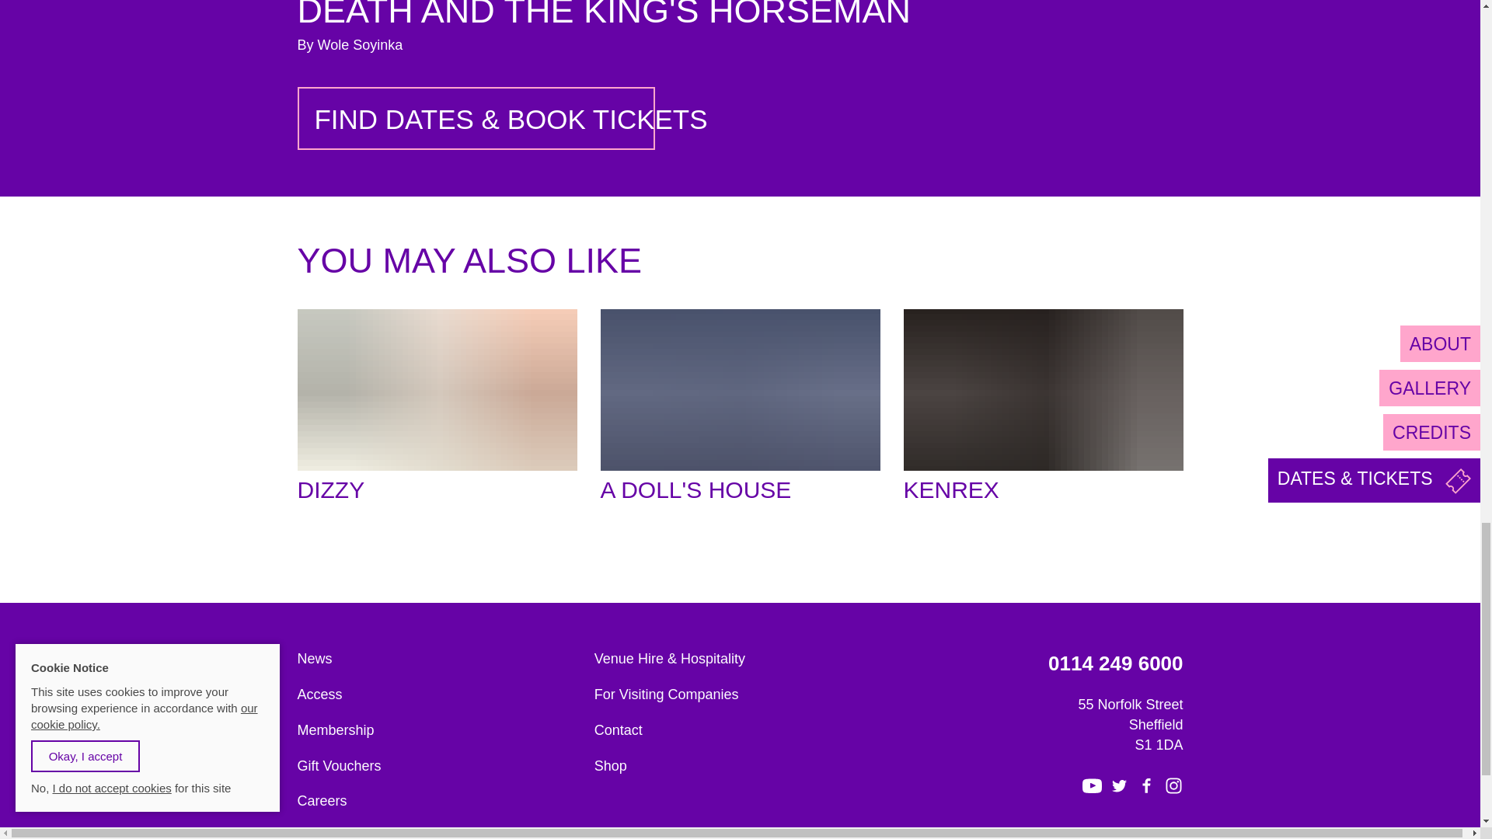 The image size is (1492, 839). What do you see at coordinates (437, 409) in the screenshot?
I see `DIZZY` at bounding box center [437, 409].